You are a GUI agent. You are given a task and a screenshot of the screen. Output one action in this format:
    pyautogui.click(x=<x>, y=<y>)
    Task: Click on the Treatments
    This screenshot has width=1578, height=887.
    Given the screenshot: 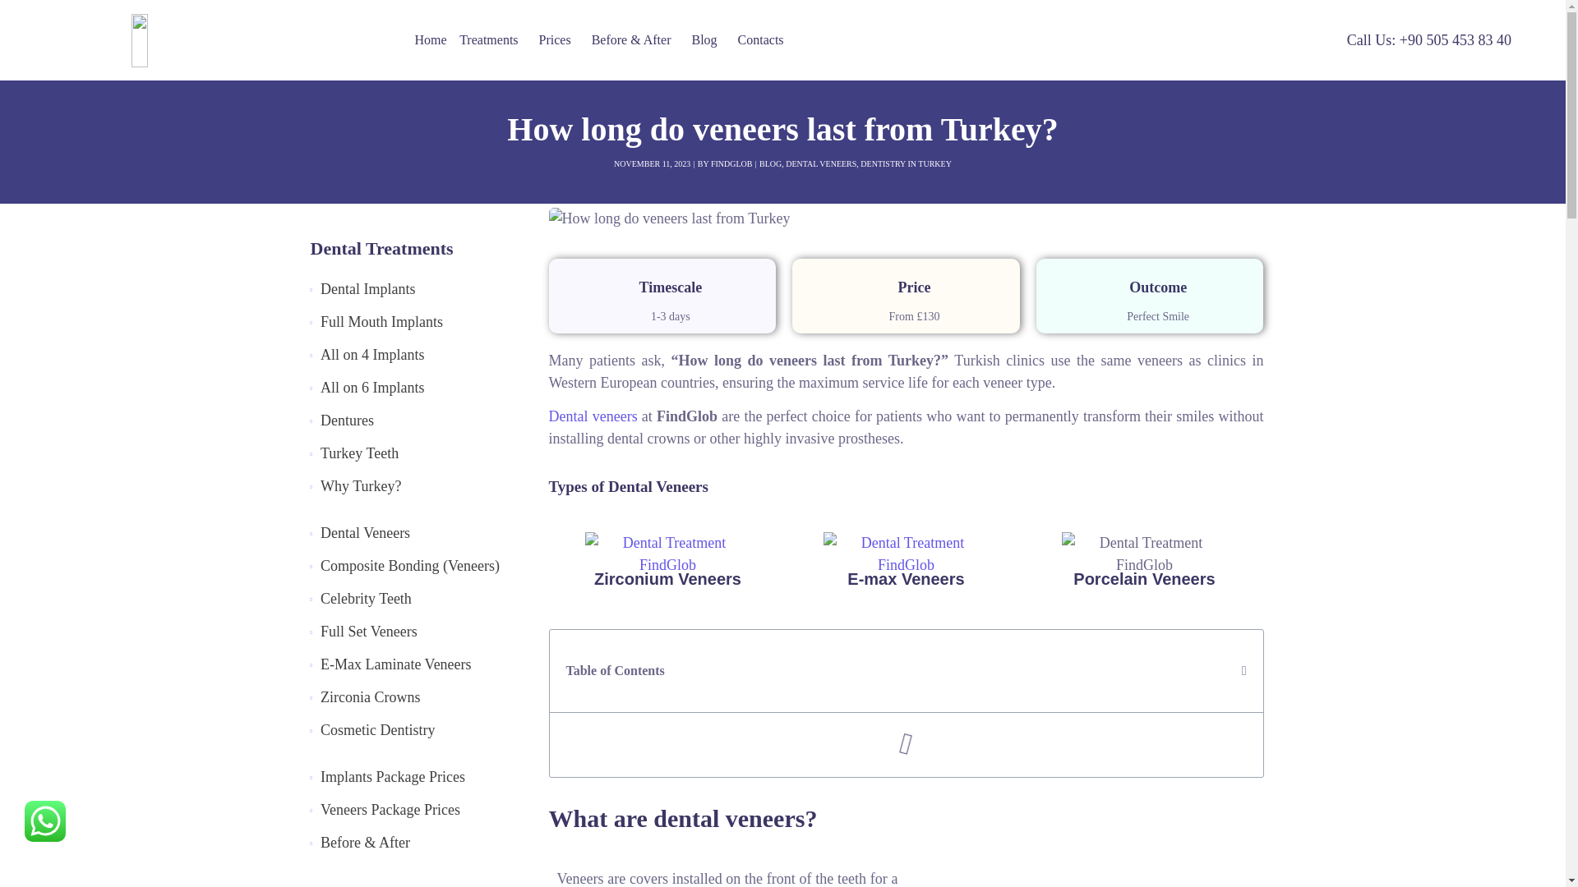 What is the action you would take?
    pyautogui.click(x=491, y=39)
    